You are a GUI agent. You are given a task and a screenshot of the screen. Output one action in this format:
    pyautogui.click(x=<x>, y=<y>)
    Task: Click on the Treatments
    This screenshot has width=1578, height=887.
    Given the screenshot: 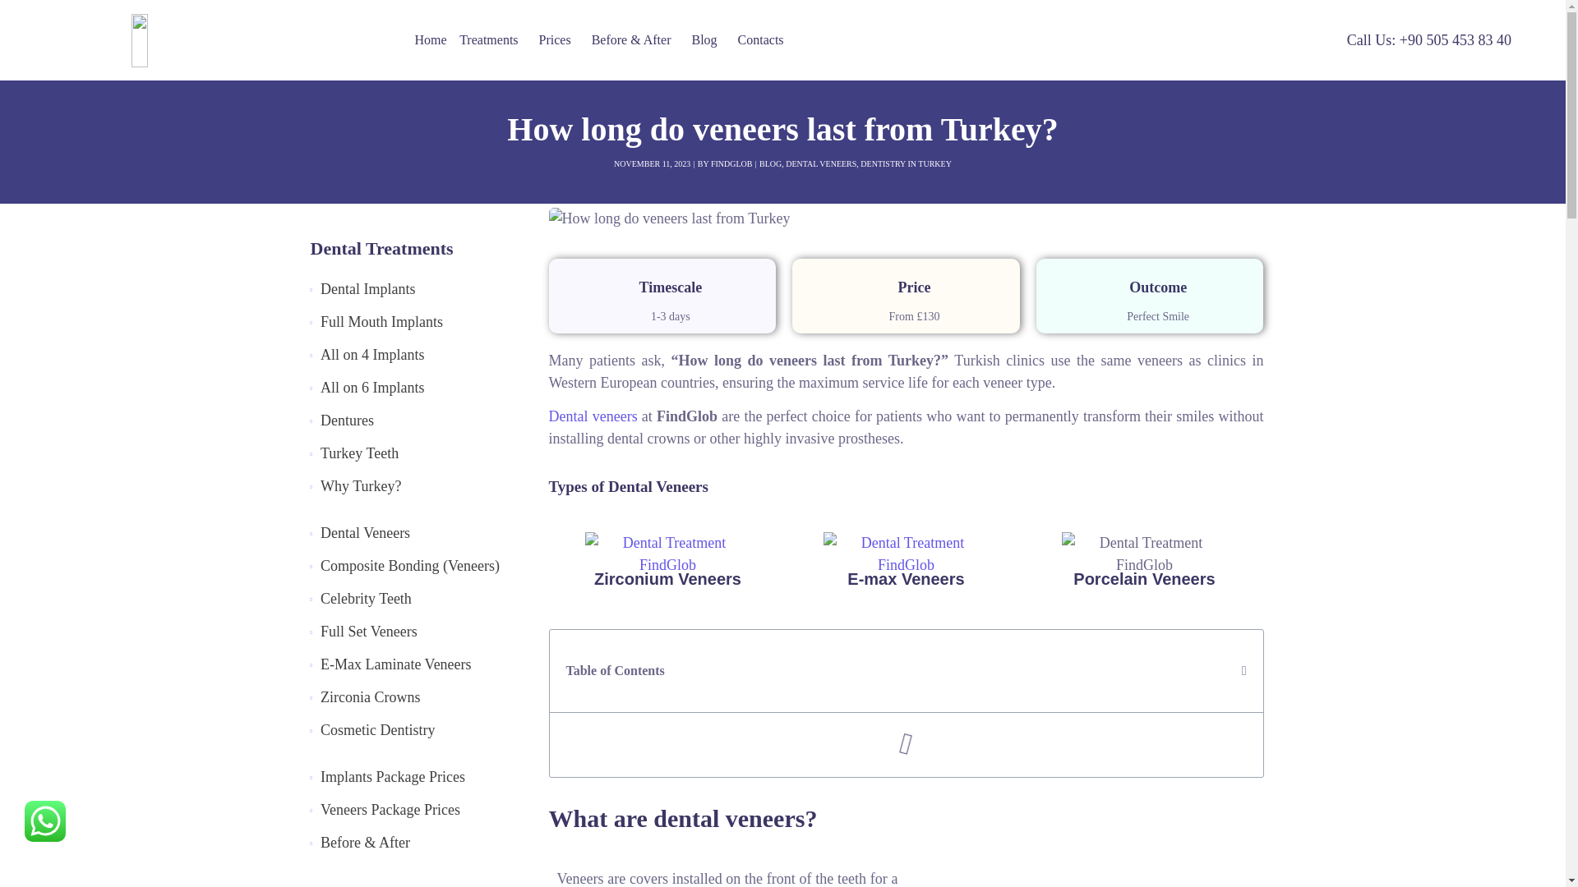 What is the action you would take?
    pyautogui.click(x=491, y=39)
    